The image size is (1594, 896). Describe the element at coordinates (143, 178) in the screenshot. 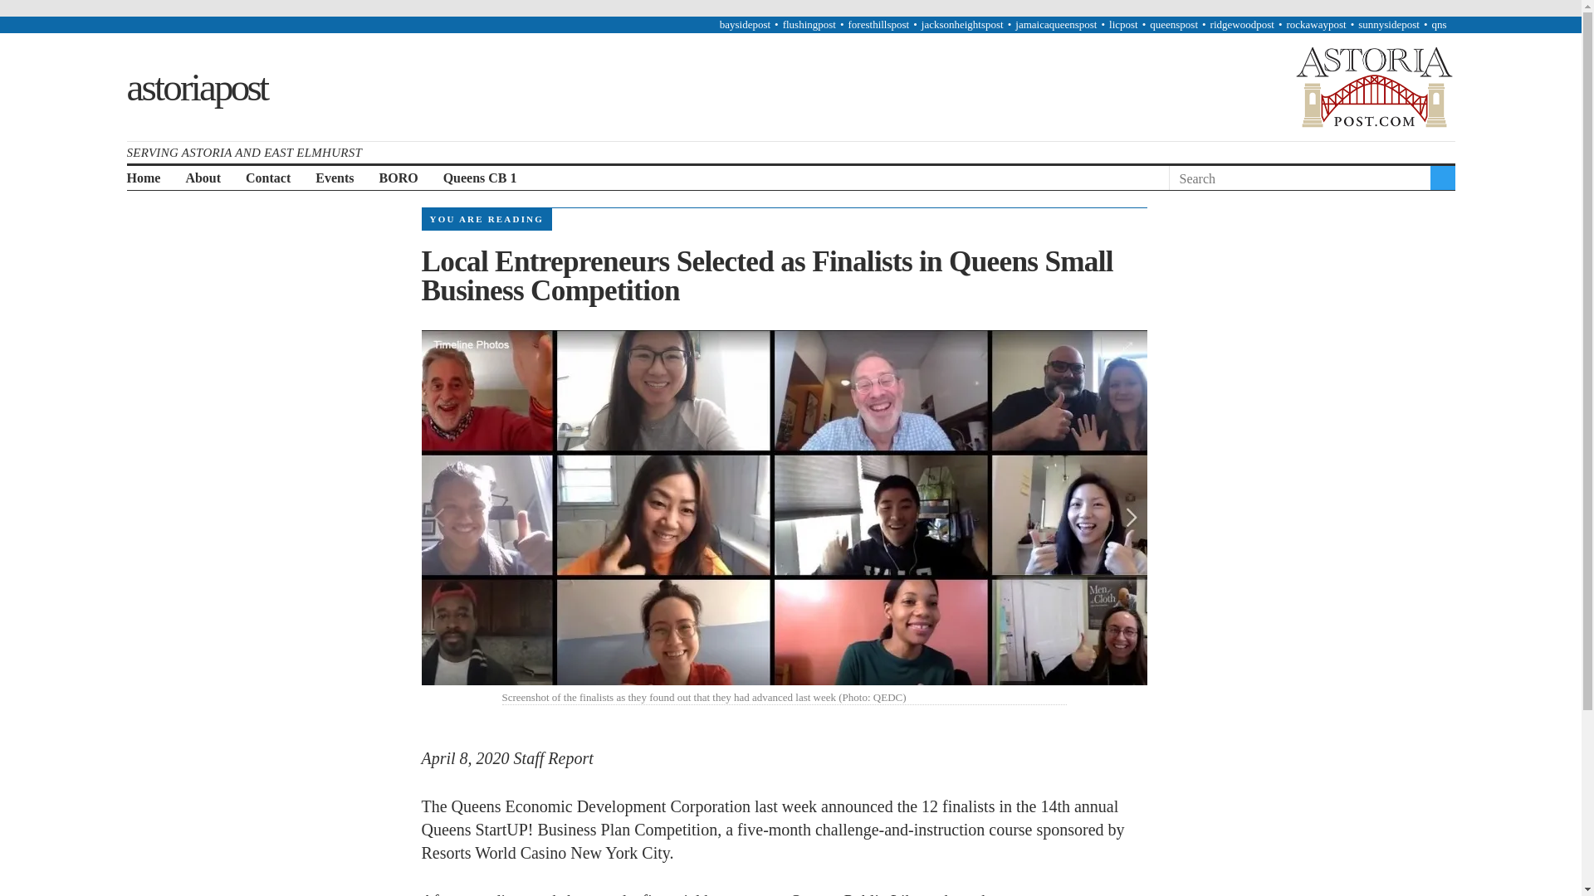

I see `Home` at that location.